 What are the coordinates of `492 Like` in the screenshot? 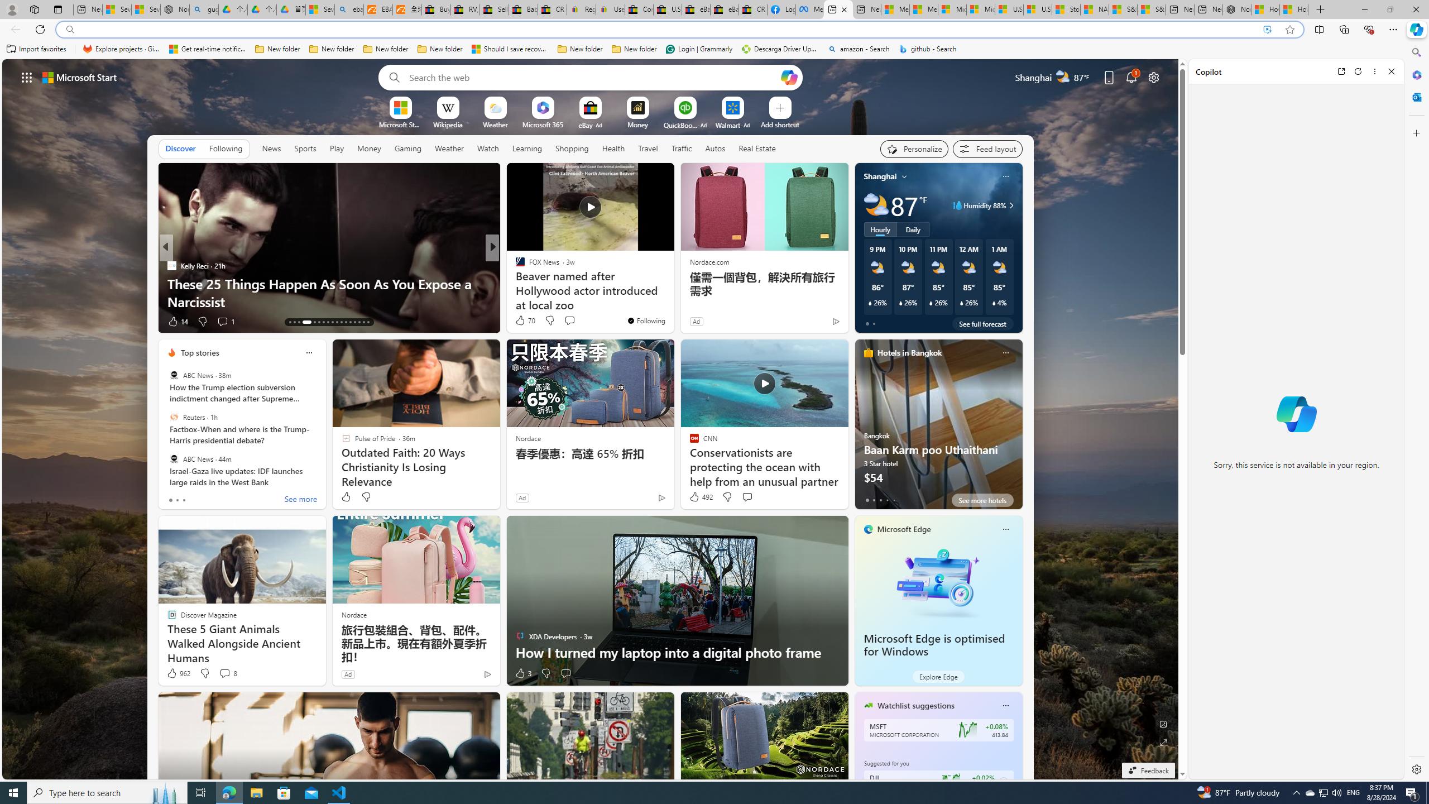 It's located at (701, 497).